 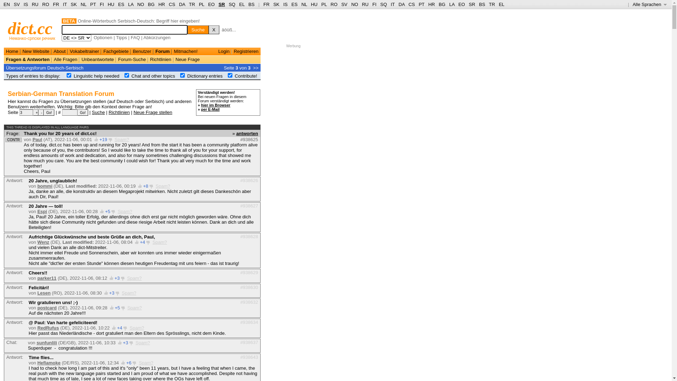 I want to click on Tipps, so click(x=121, y=37).